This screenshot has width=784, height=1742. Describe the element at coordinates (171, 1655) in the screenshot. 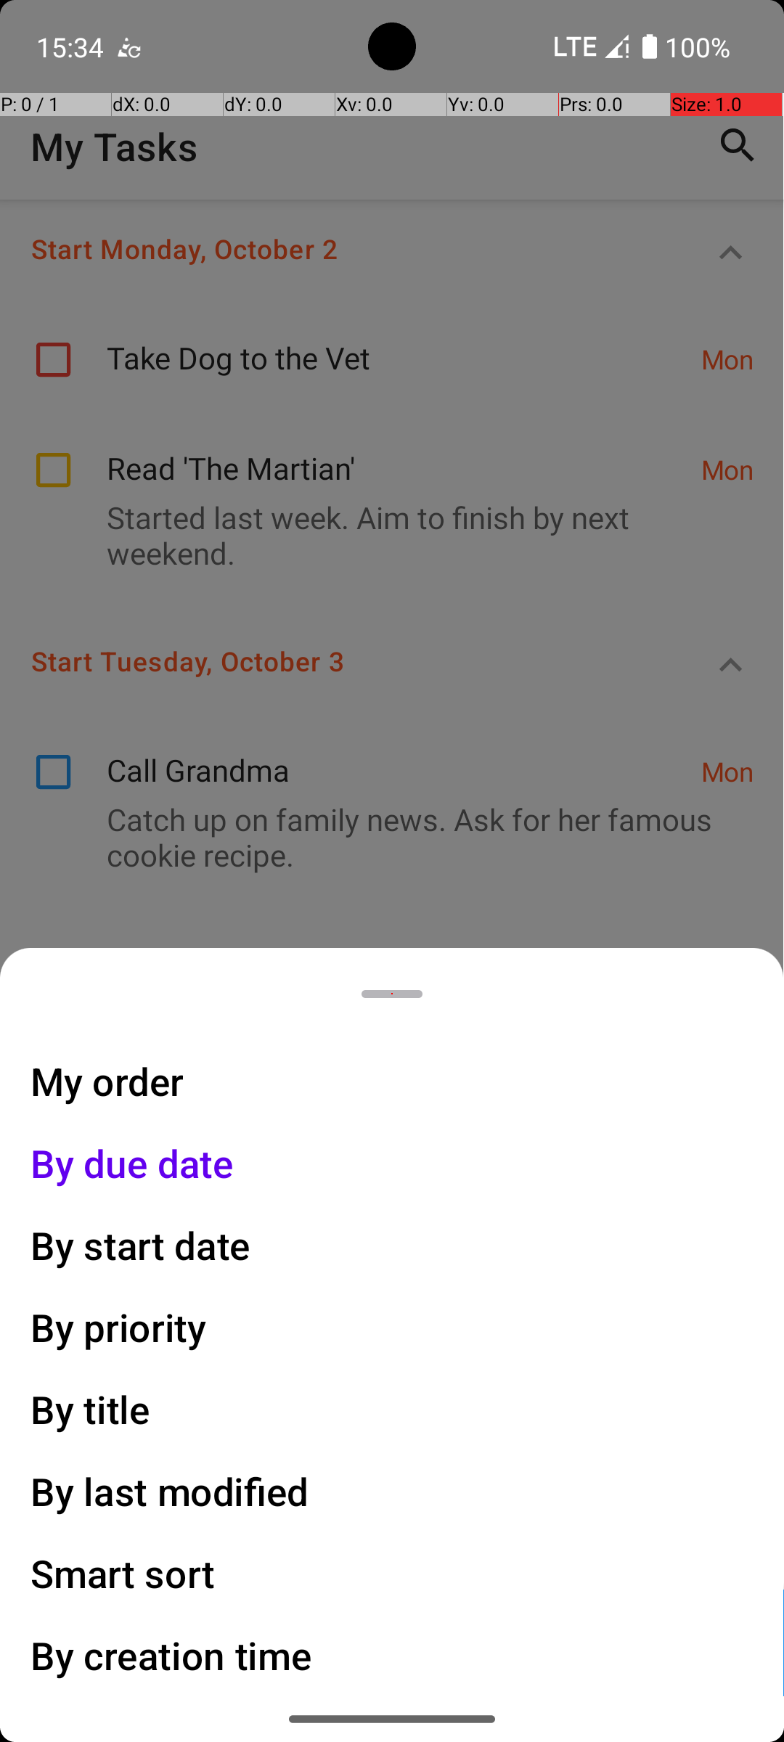

I see `By creation time` at that location.